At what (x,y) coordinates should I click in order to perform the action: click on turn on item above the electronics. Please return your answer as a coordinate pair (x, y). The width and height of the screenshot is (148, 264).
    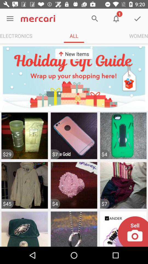
    Looking at the image, I should click on (10, 19).